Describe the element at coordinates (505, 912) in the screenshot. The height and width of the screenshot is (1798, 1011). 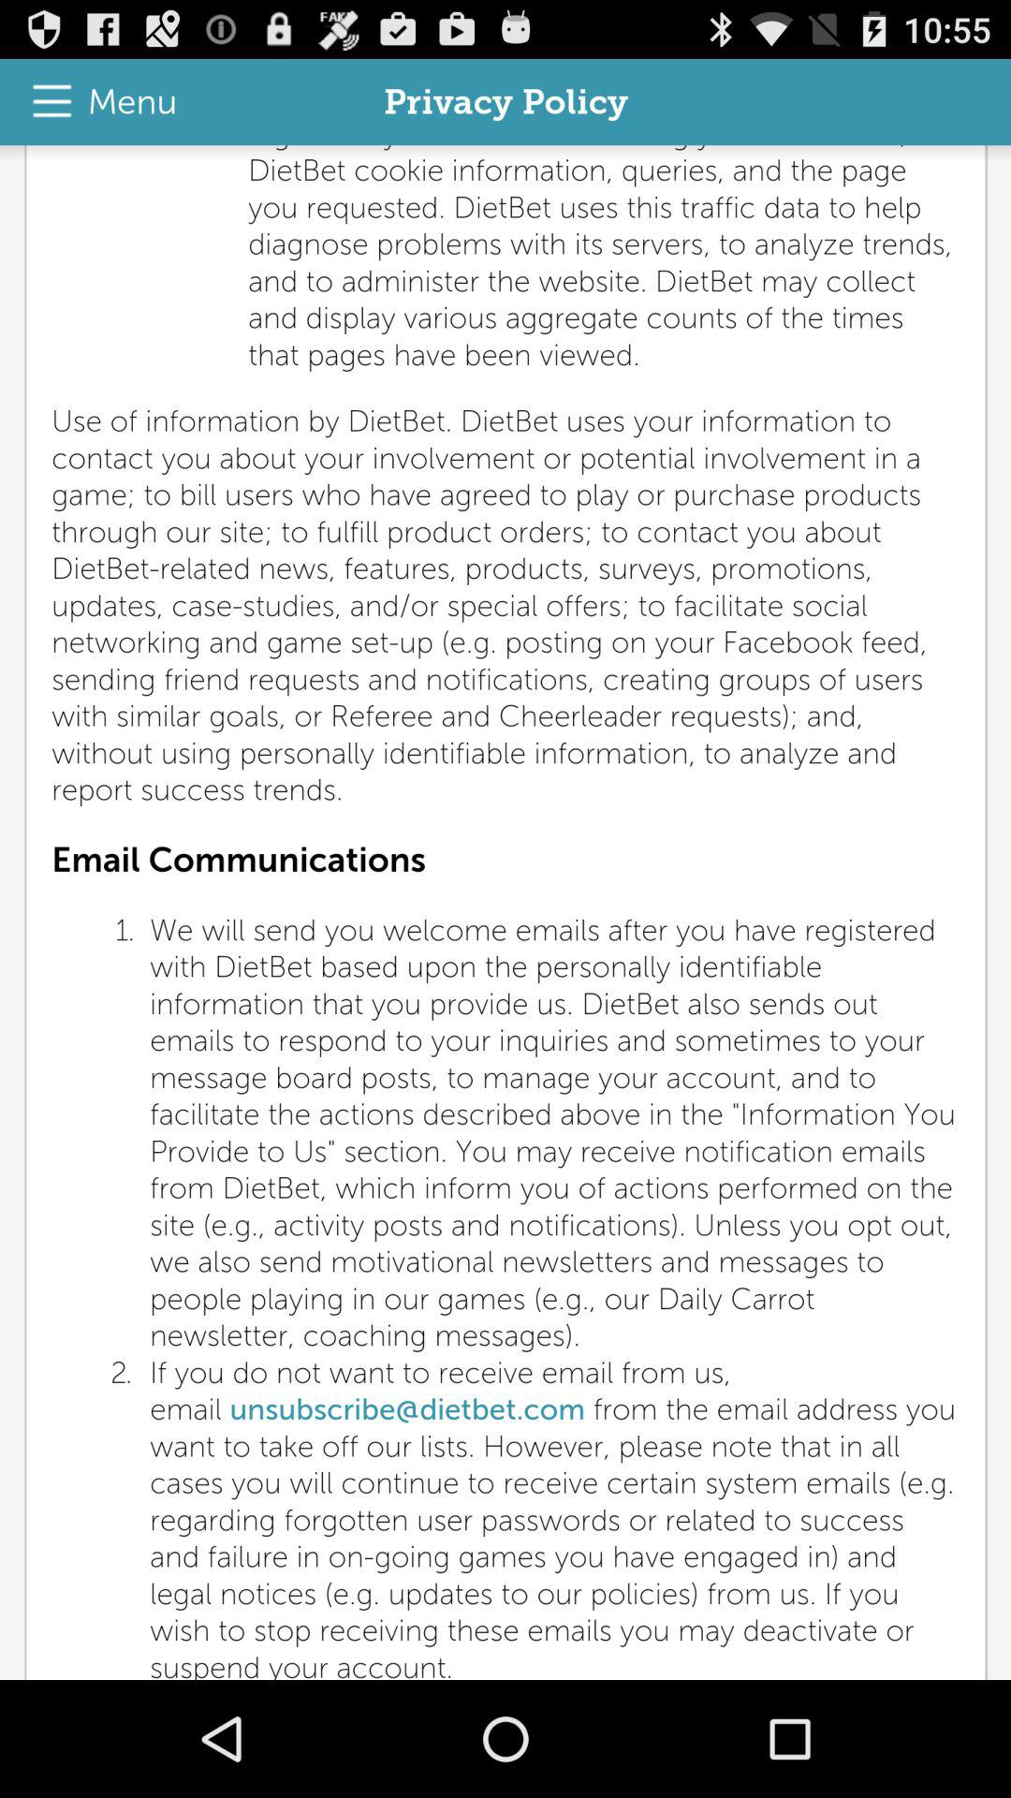
I see `read the tos` at that location.